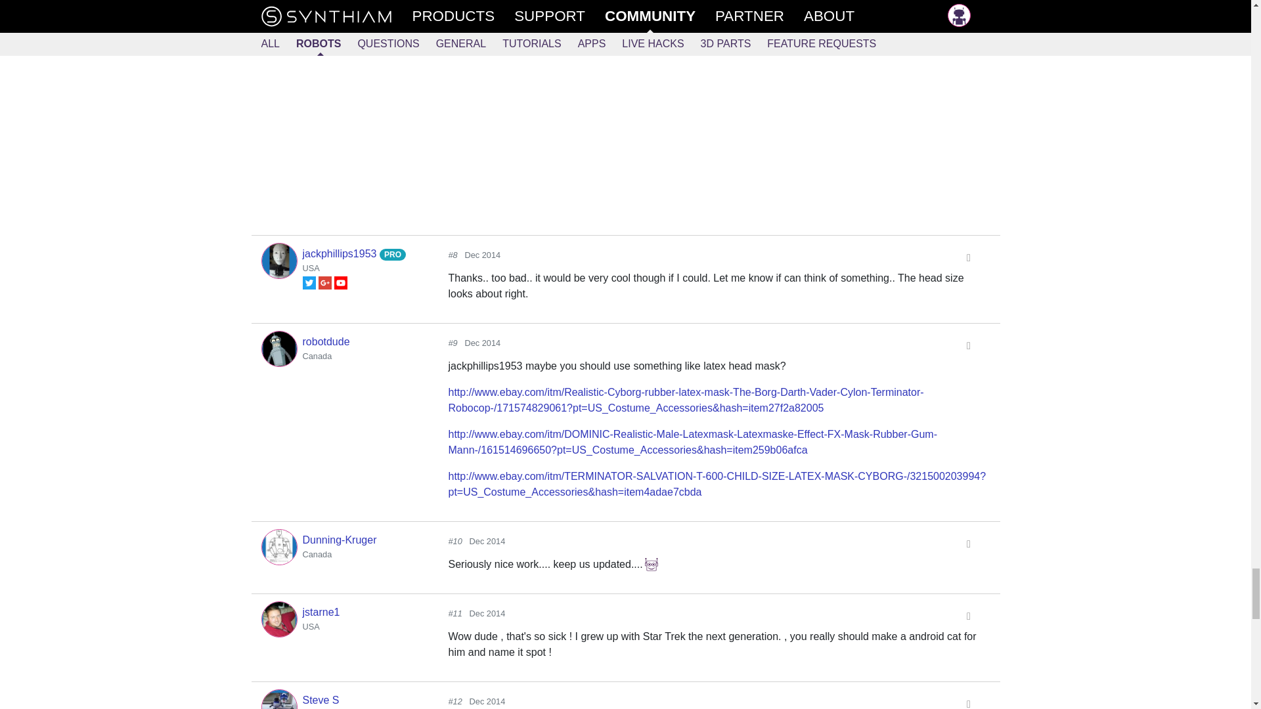 The image size is (1261, 709). Describe the element at coordinates (482, 343) in the screenshot. I see `2014-12-10 15:07 UTC` at that location.